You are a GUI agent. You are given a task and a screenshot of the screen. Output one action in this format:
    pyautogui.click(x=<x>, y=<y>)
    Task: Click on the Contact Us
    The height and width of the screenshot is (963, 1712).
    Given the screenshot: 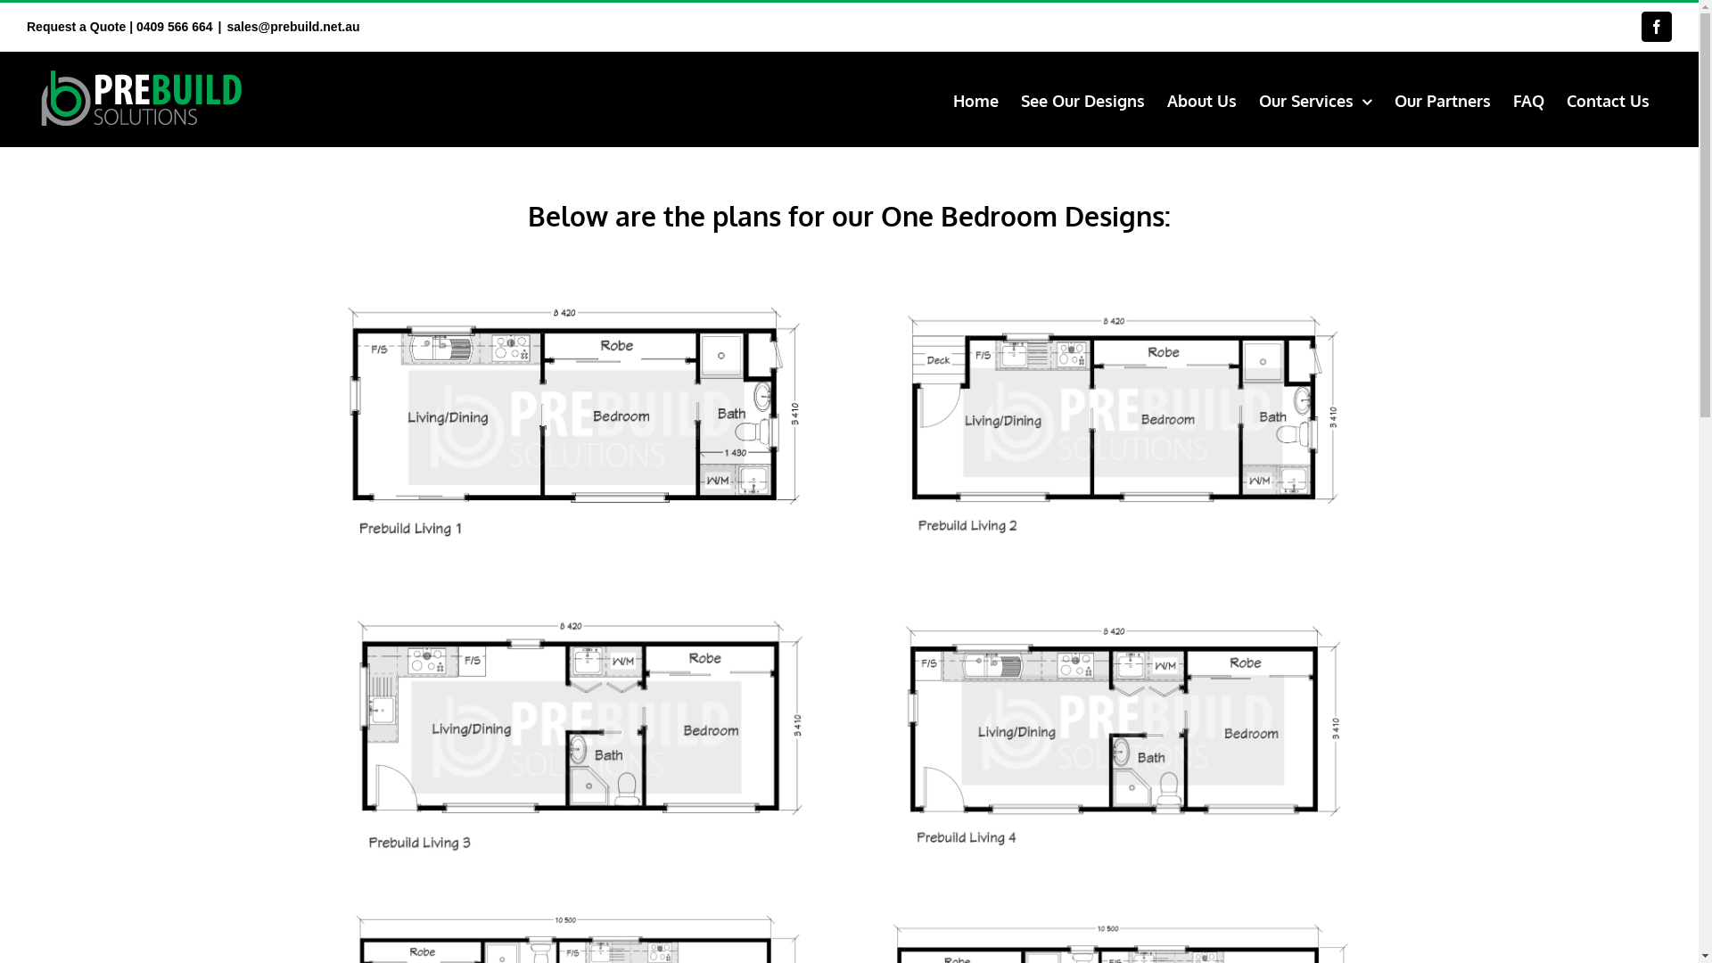 What is the action you would take?
    pyautogui.click(x=1609, y=99)
    